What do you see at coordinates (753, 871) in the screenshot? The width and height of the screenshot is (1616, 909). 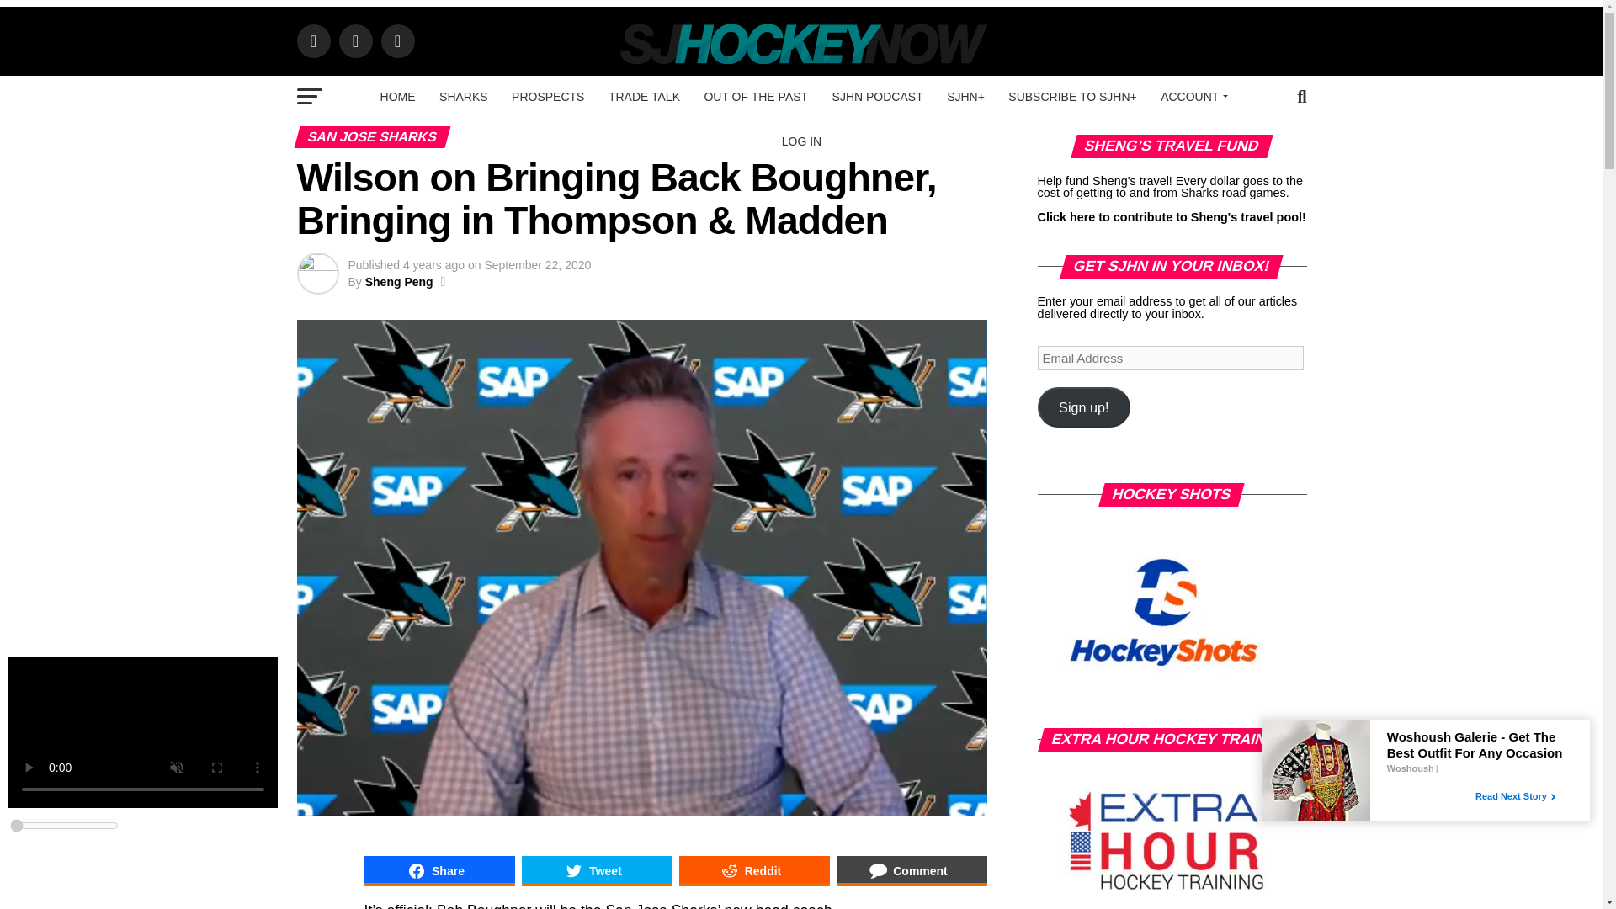 I see `Share on Reddit` at bounding box center [753, 871].